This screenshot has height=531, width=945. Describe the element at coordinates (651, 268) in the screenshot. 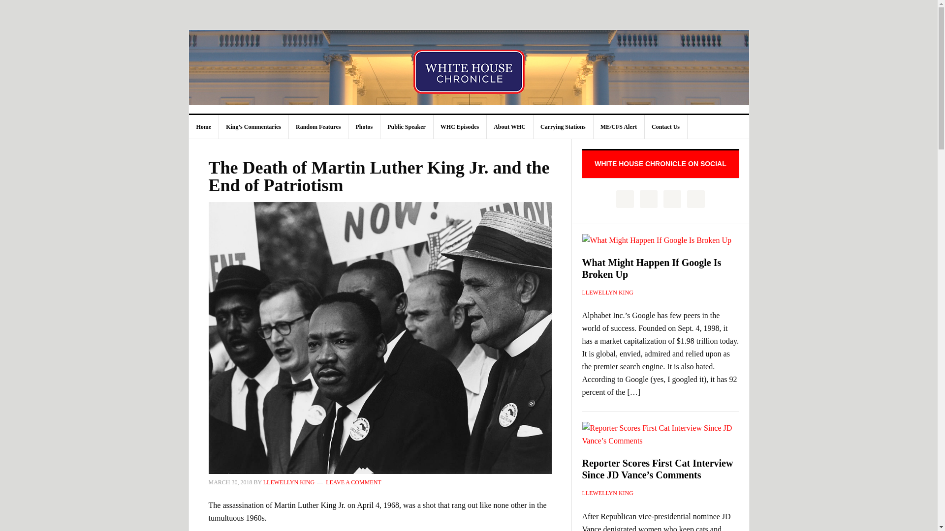

I see `What Might Happen If Google Is Broken Up` at that location.